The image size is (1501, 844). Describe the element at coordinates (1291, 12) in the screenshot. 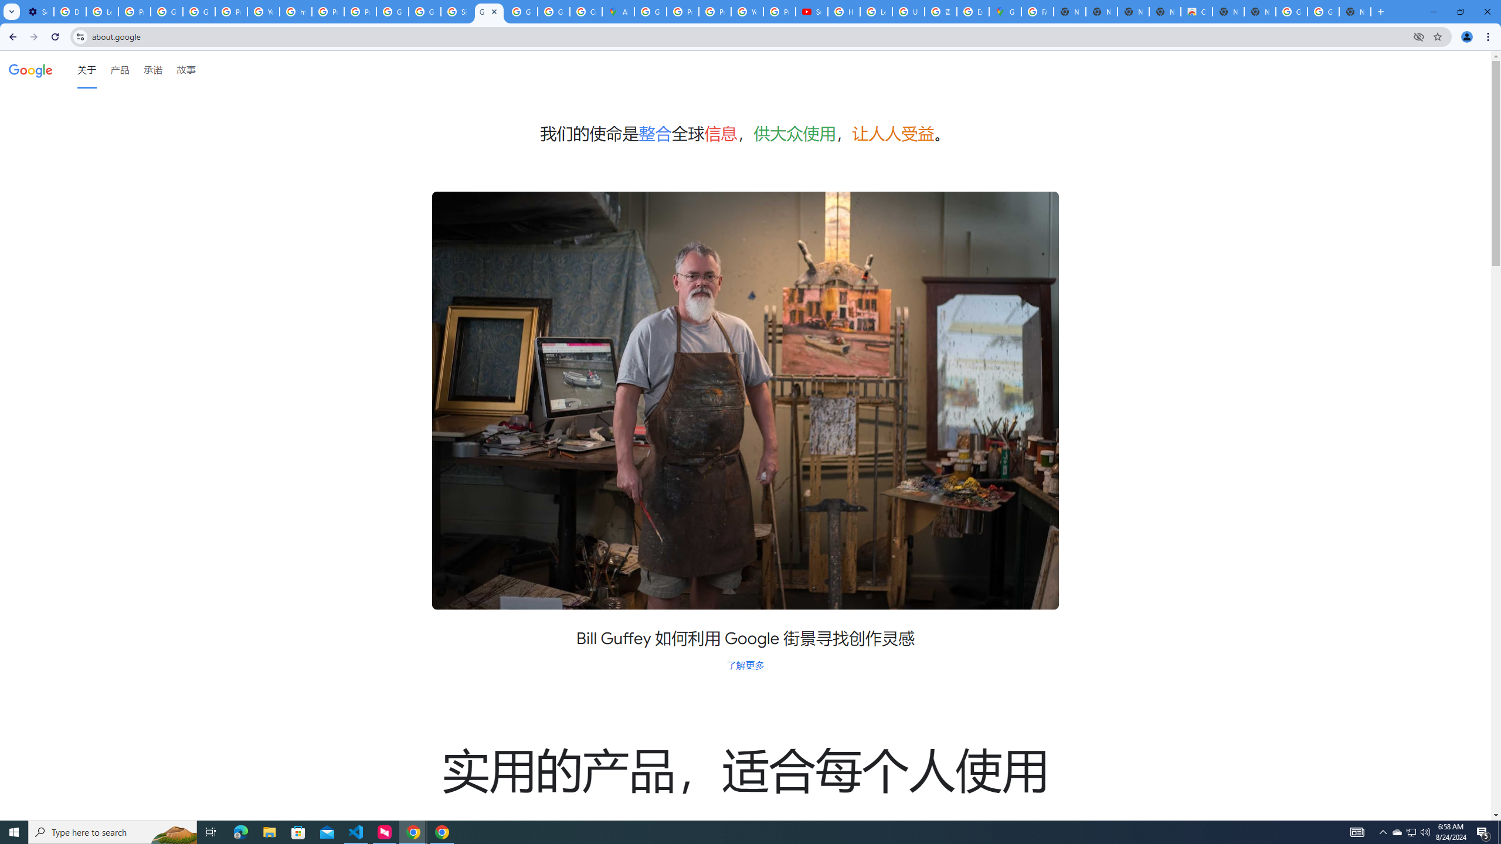

I see `Google Images` at that location.